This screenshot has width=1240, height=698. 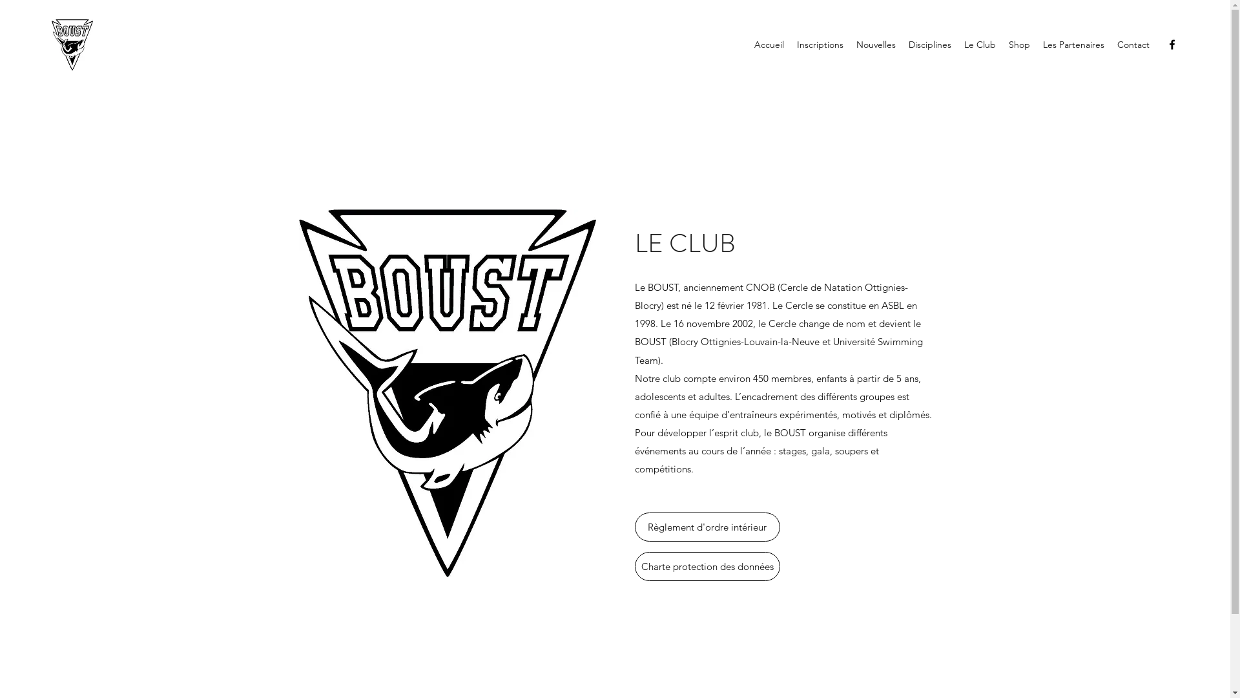 I want to click on Nouvelles, so click(x=876, y=45).